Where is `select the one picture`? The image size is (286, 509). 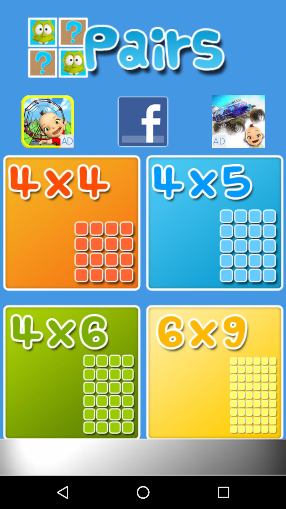 select the one picture is located at coordinates (215, 223).